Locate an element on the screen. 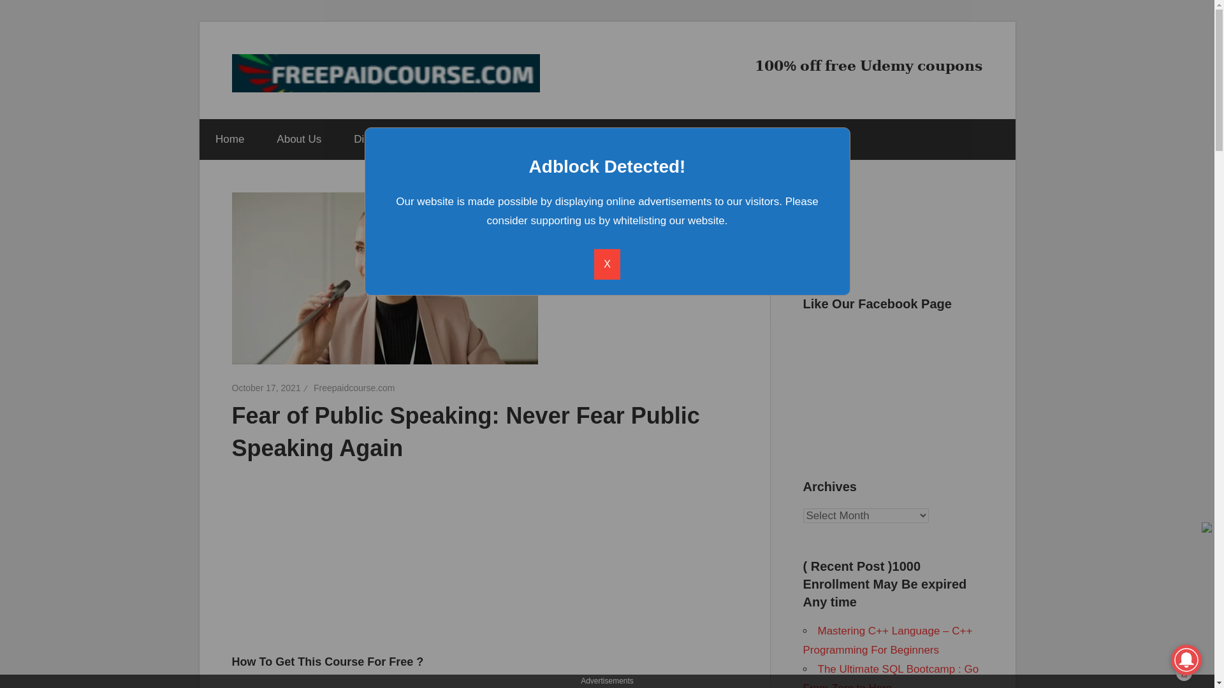 The image size is (1224, 688). Freepaidcourse.com is located at coordinates (354, 387).